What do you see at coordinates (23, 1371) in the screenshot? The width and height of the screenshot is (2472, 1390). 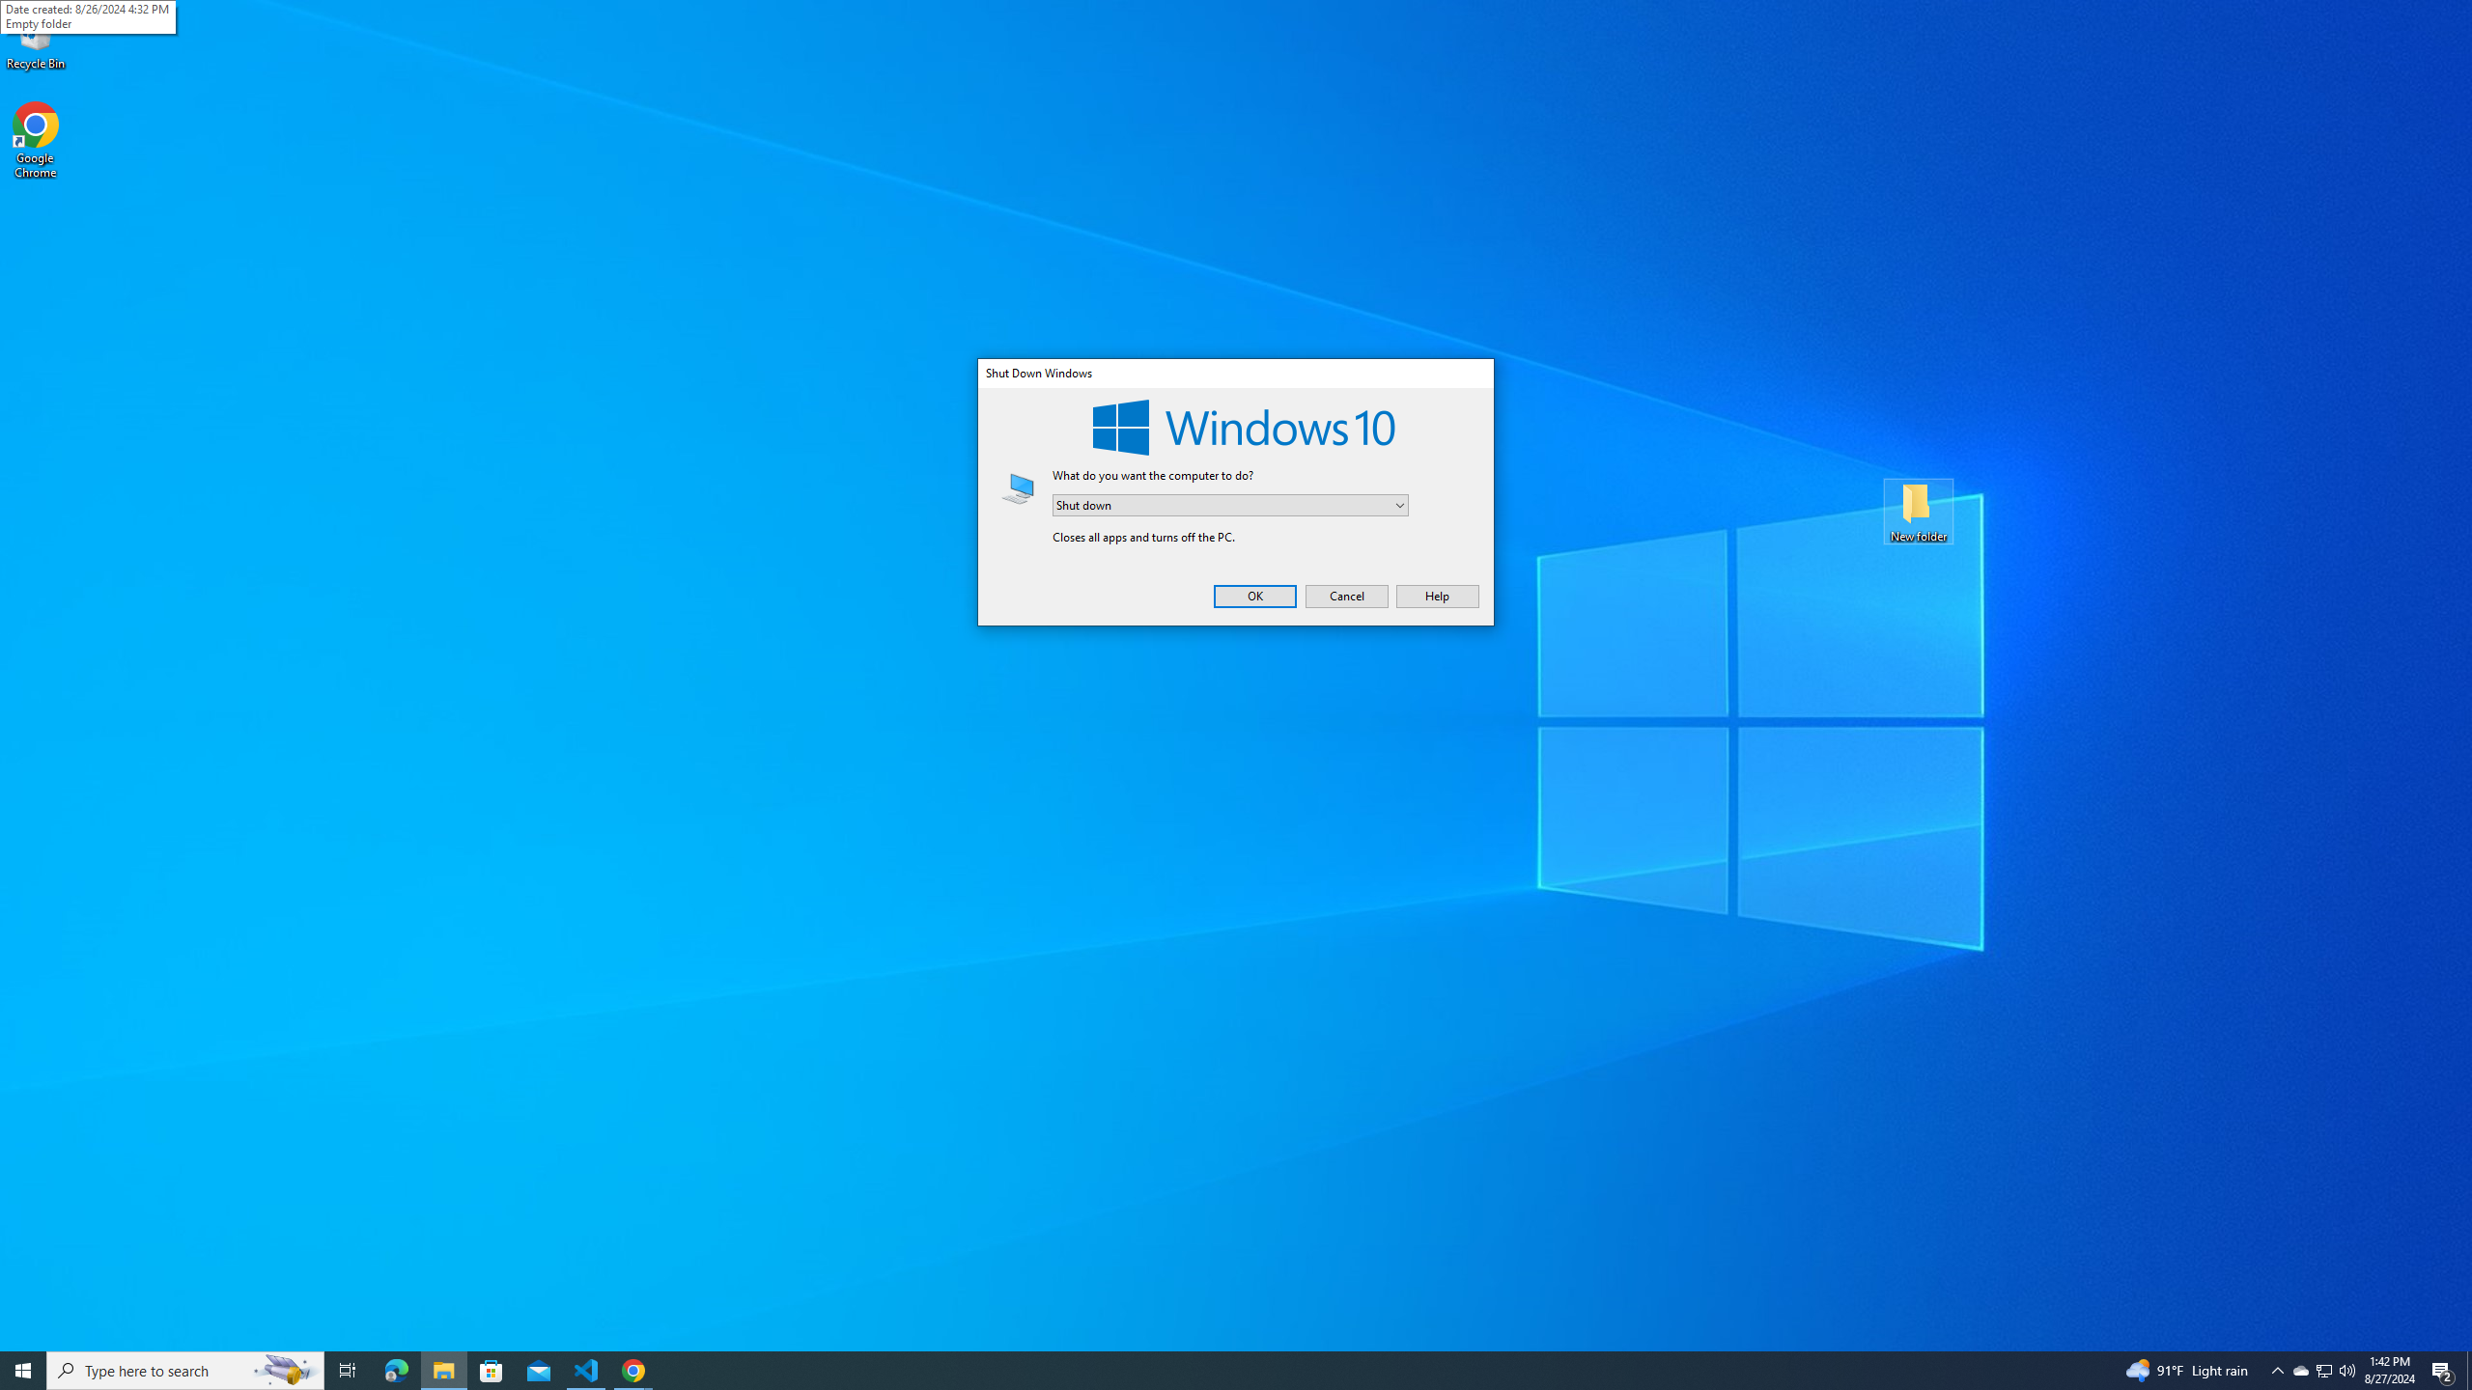 I see `Start` at bounding box center [23, 1371].